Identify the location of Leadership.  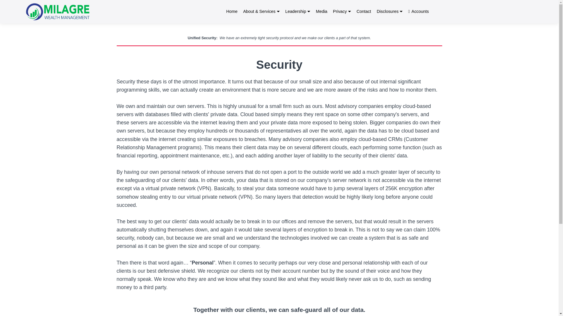
(298, 12).